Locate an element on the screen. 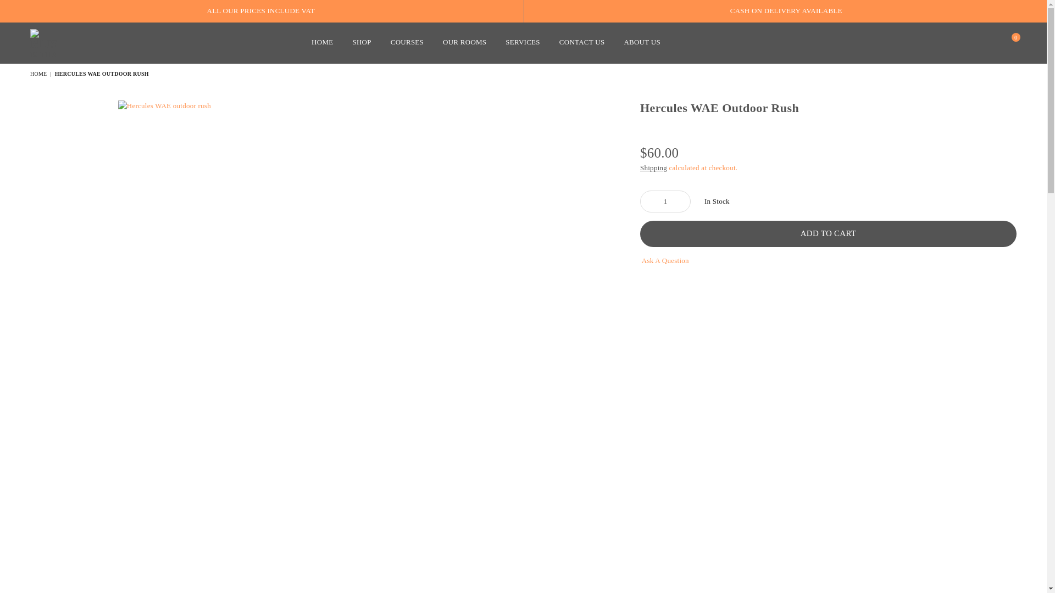 The image size is (1055, 593). Quantity is located at coordinates (665, 201).